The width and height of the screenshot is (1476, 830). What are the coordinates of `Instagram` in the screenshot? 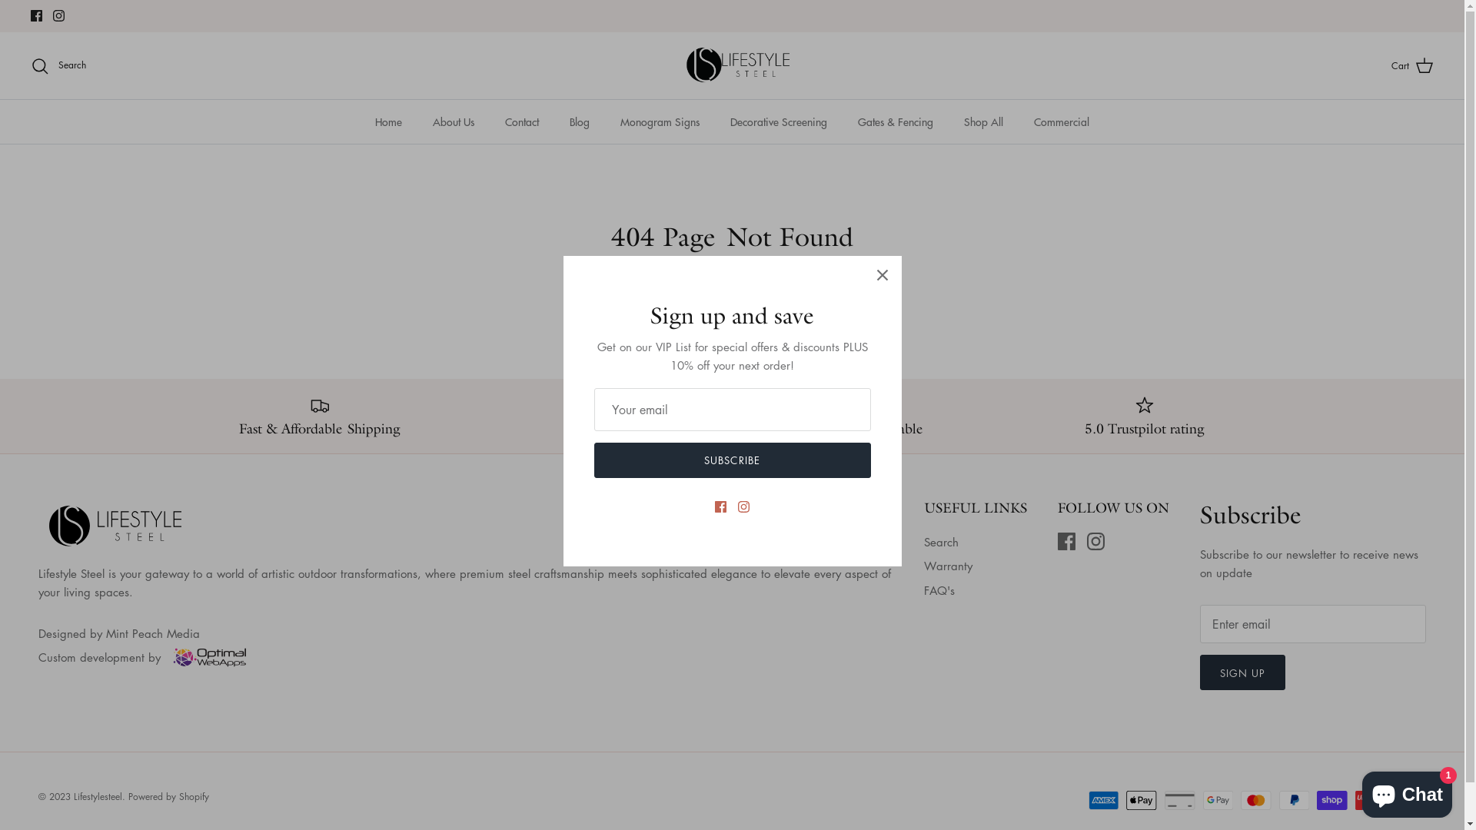 It's located at (1096, 541).